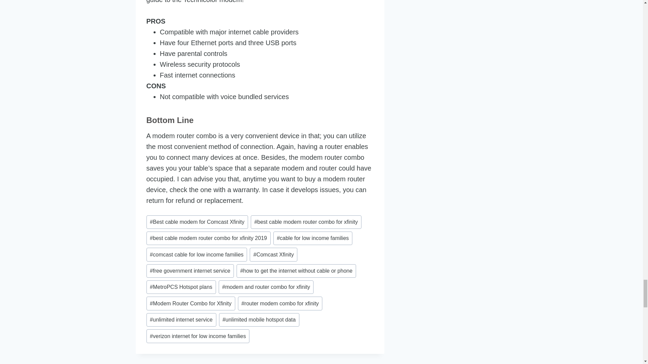 The height and width of the screenshot is (364, 648). I want to click on verizon internet for low income families, so click(198, 336).